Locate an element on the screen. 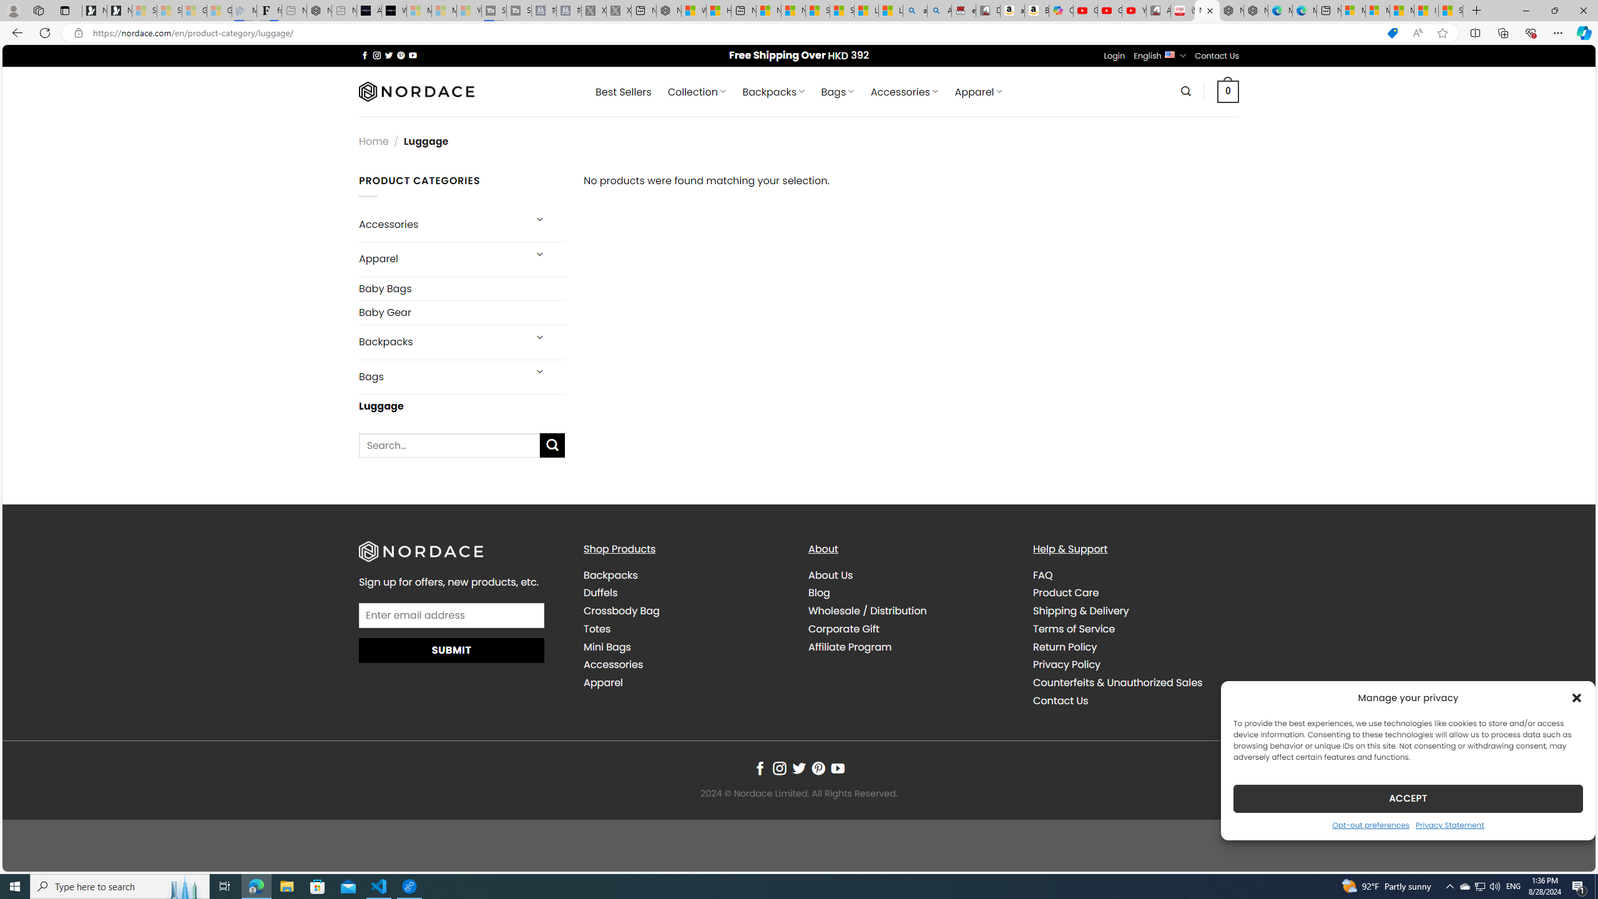 The image size is (1598, 899). Blog is located at coordinates (820, 592).